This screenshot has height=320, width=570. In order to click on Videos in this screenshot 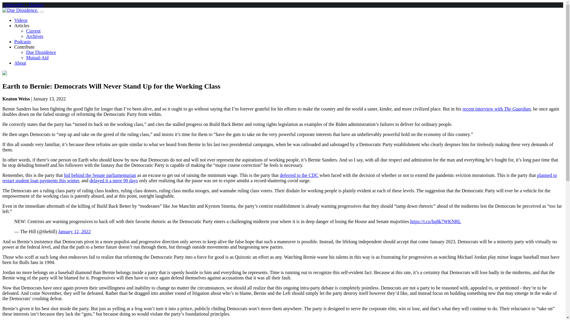, I will do `click(21, 20)`.